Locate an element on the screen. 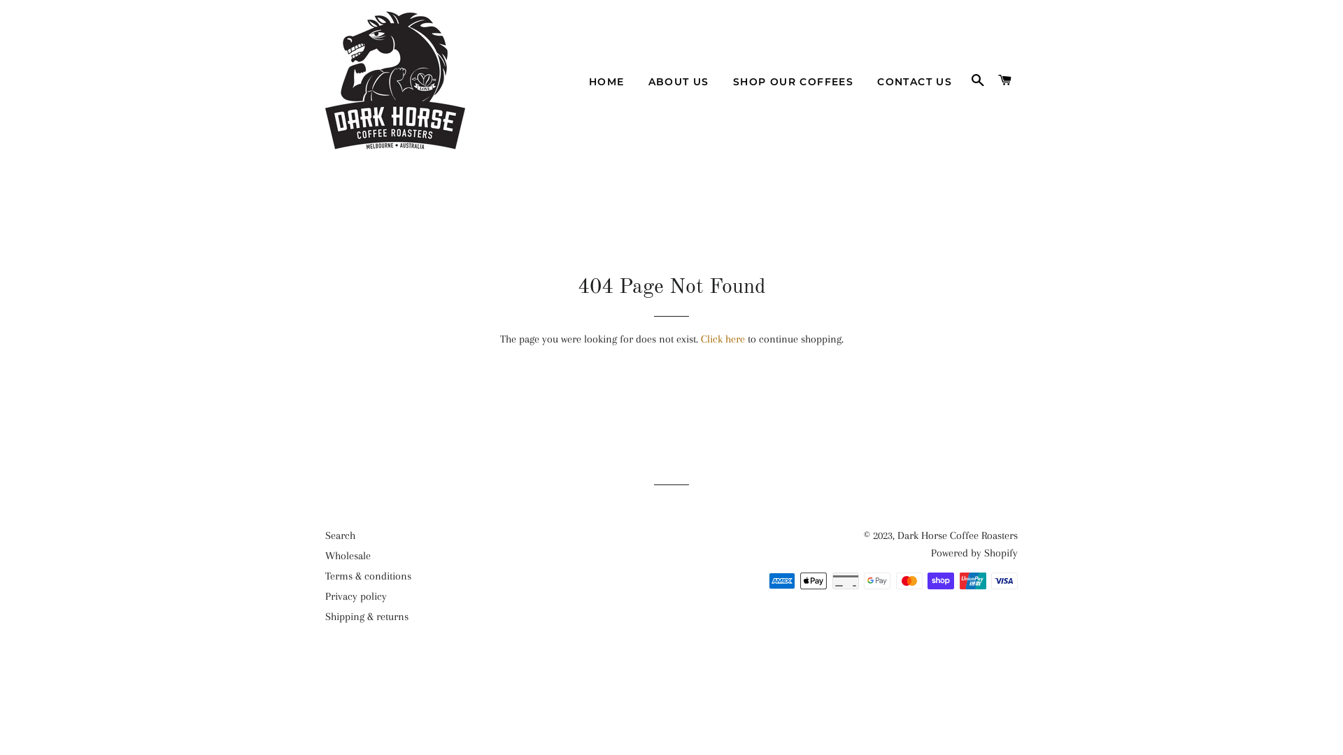  CONTACT US is located at coordinates (915, 82).